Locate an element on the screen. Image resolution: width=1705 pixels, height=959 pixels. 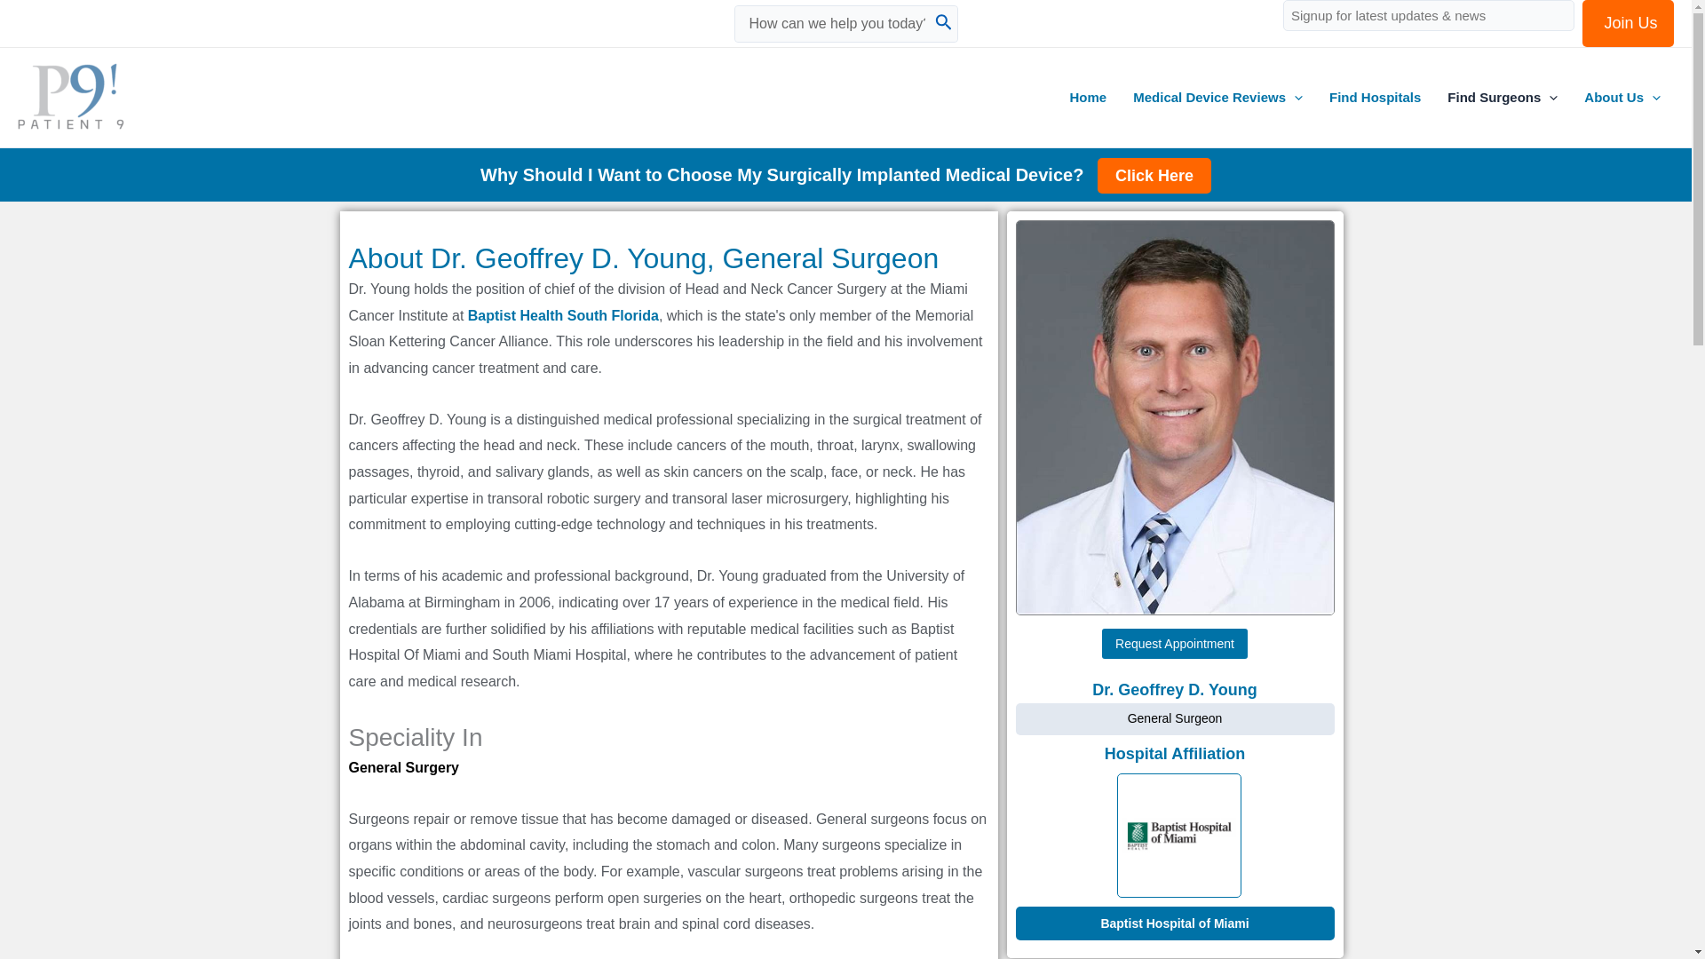
Find Surgeons is located at coordinates (1502, 98).